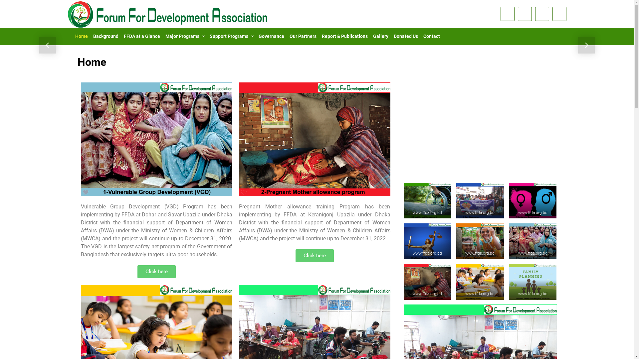 The height and width of the screenshot is (359, 639). Describe the element at coordinates (432, 37) in the screenshot. I see `Contact` at that location.